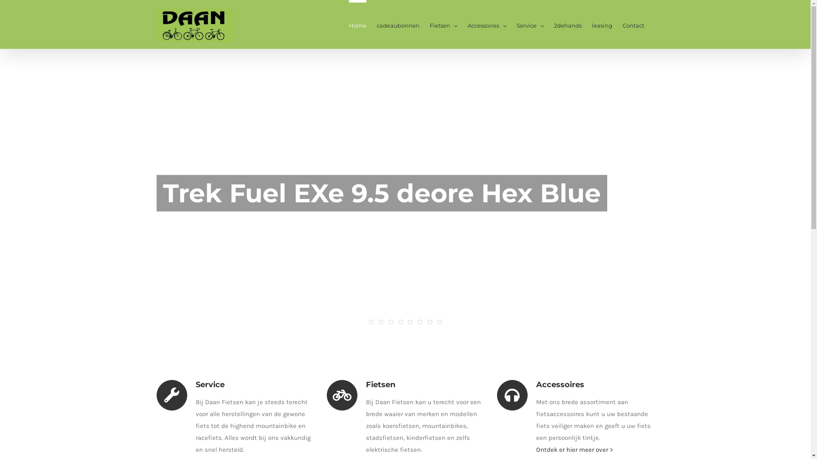  Describe the element at coordinates (443, 25) in the screenshot. I see `Fietsen` at that location.